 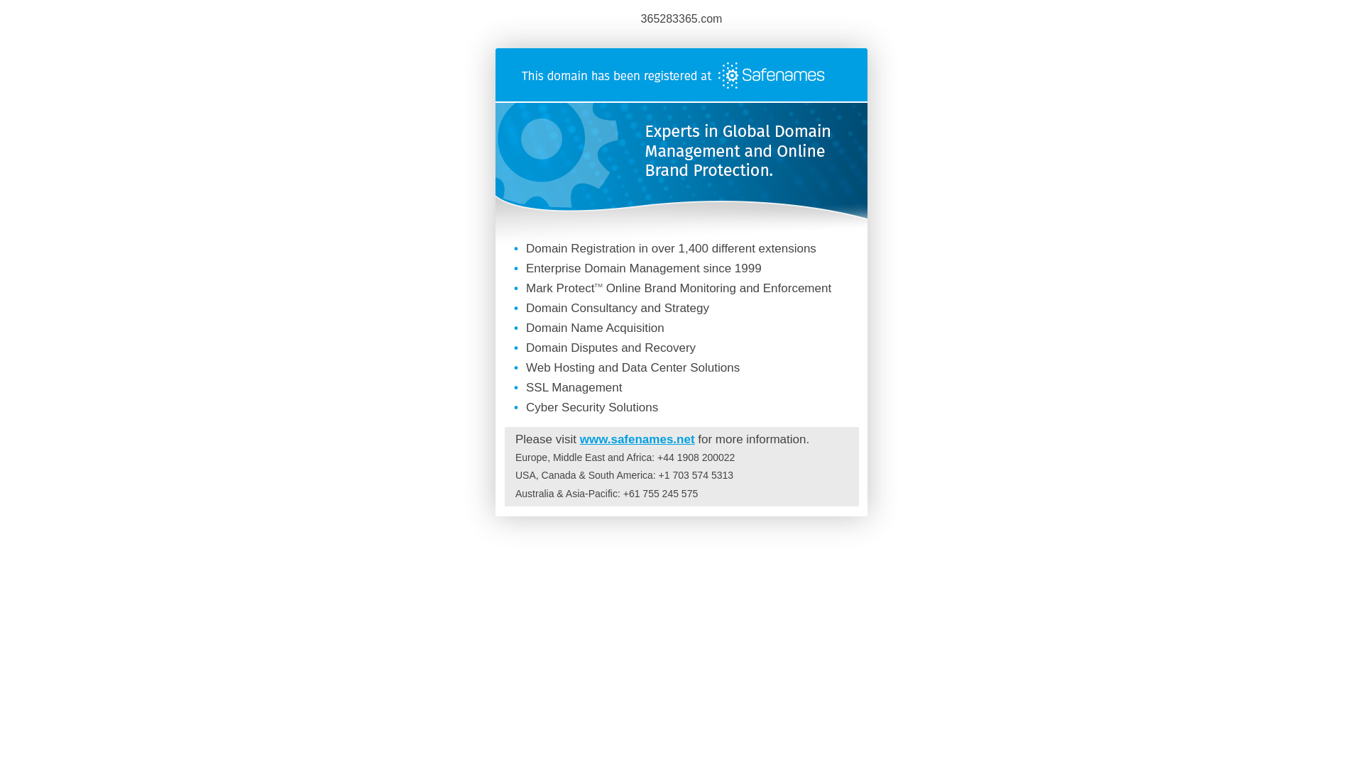 I want to click on www.safenames.net, so click(x=637, y=440).